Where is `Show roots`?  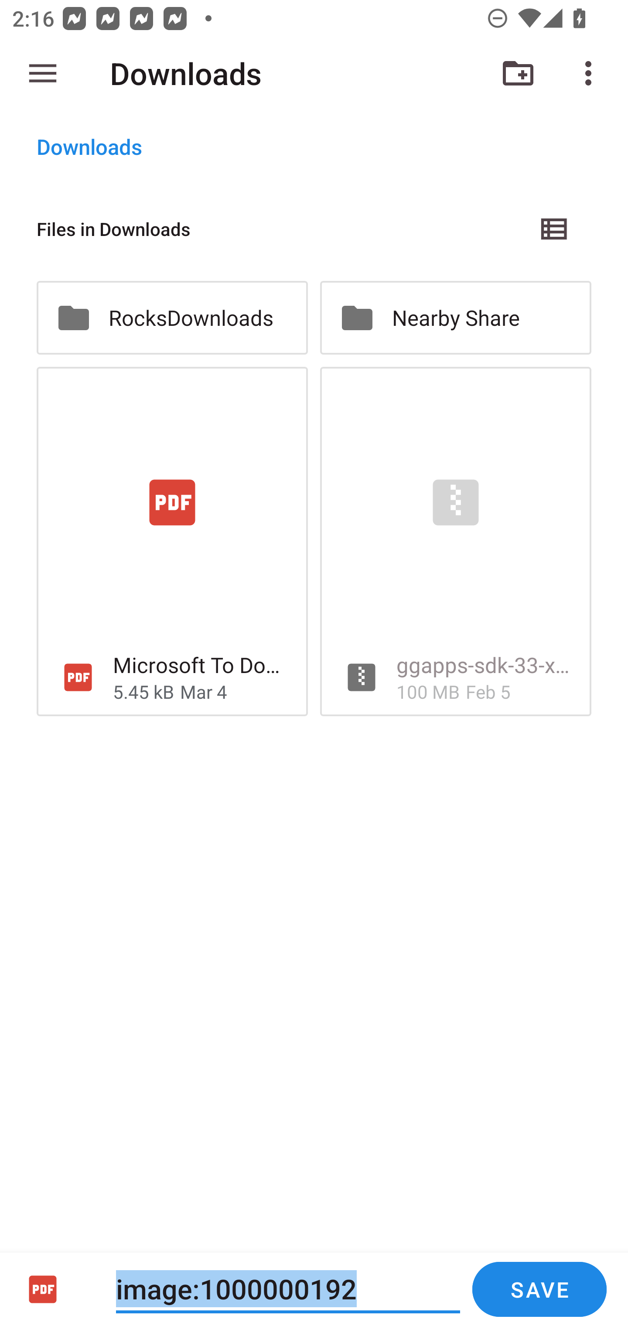 Show roots is located at coordinates (43, 73).